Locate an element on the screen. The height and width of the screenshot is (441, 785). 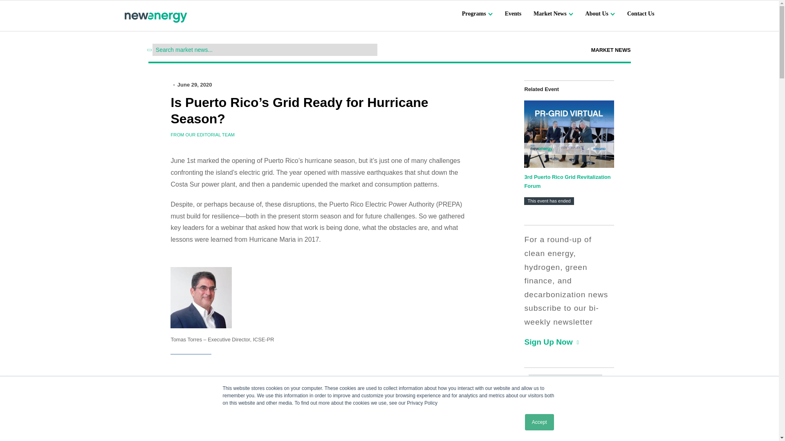
Market News is located at coordinates (553, 13).